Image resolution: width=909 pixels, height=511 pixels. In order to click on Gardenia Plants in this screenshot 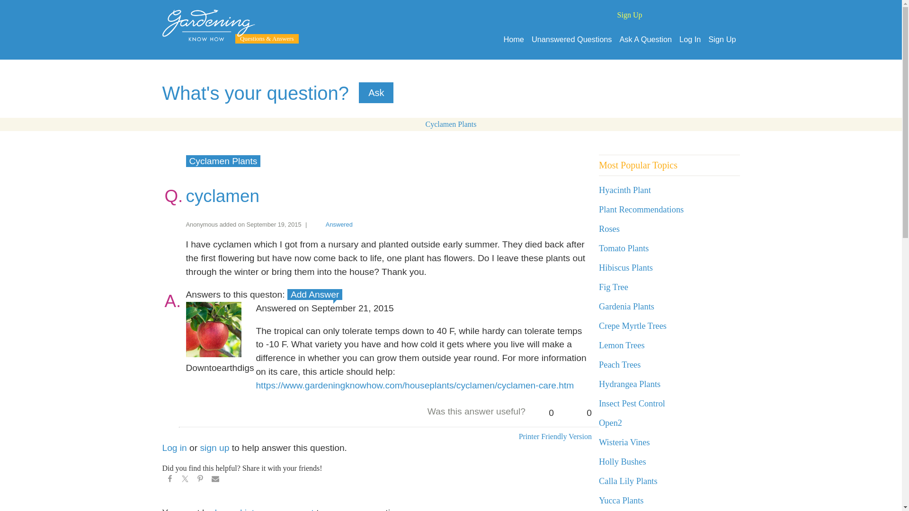, I will do `click(627, 307)`.